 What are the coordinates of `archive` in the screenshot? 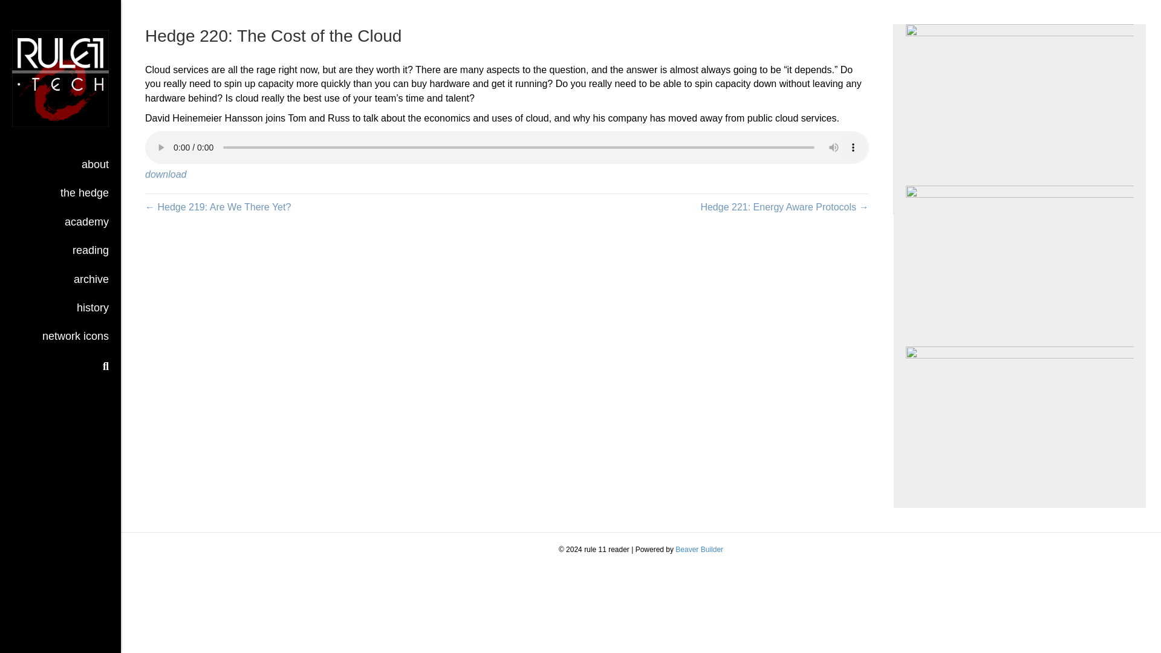 It's located at (91, 284).